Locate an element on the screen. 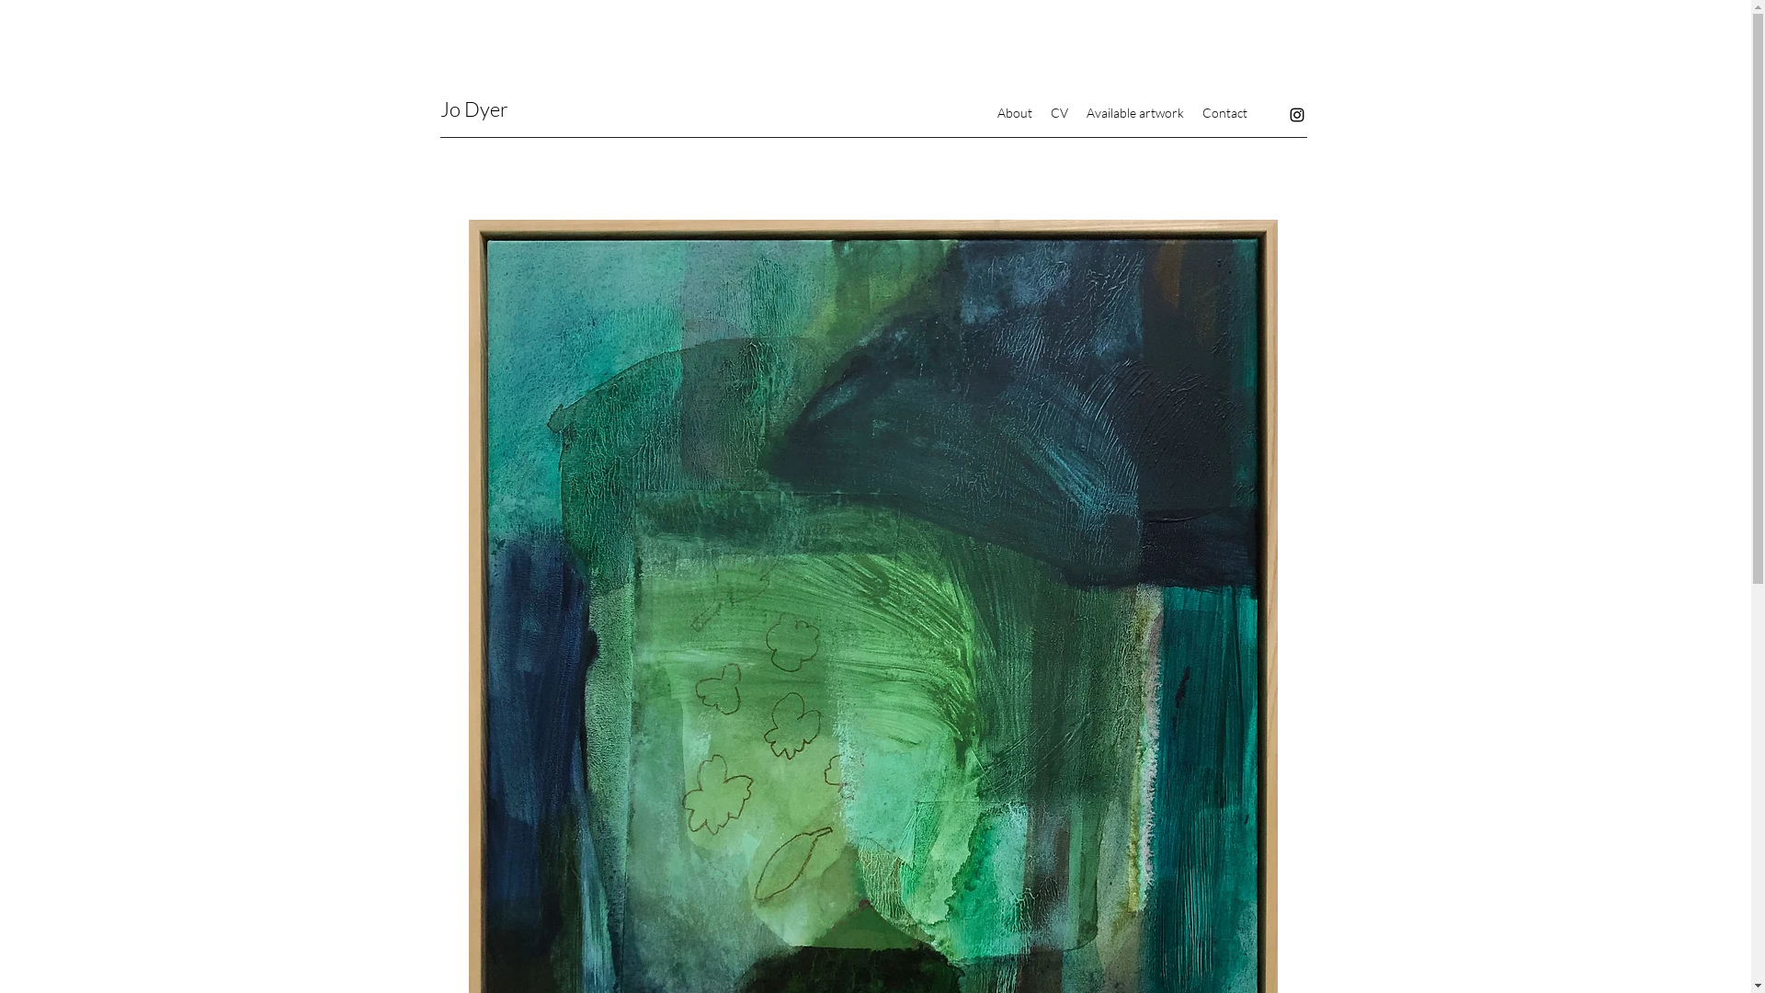  Contact is located at coordinates (1224, 113).